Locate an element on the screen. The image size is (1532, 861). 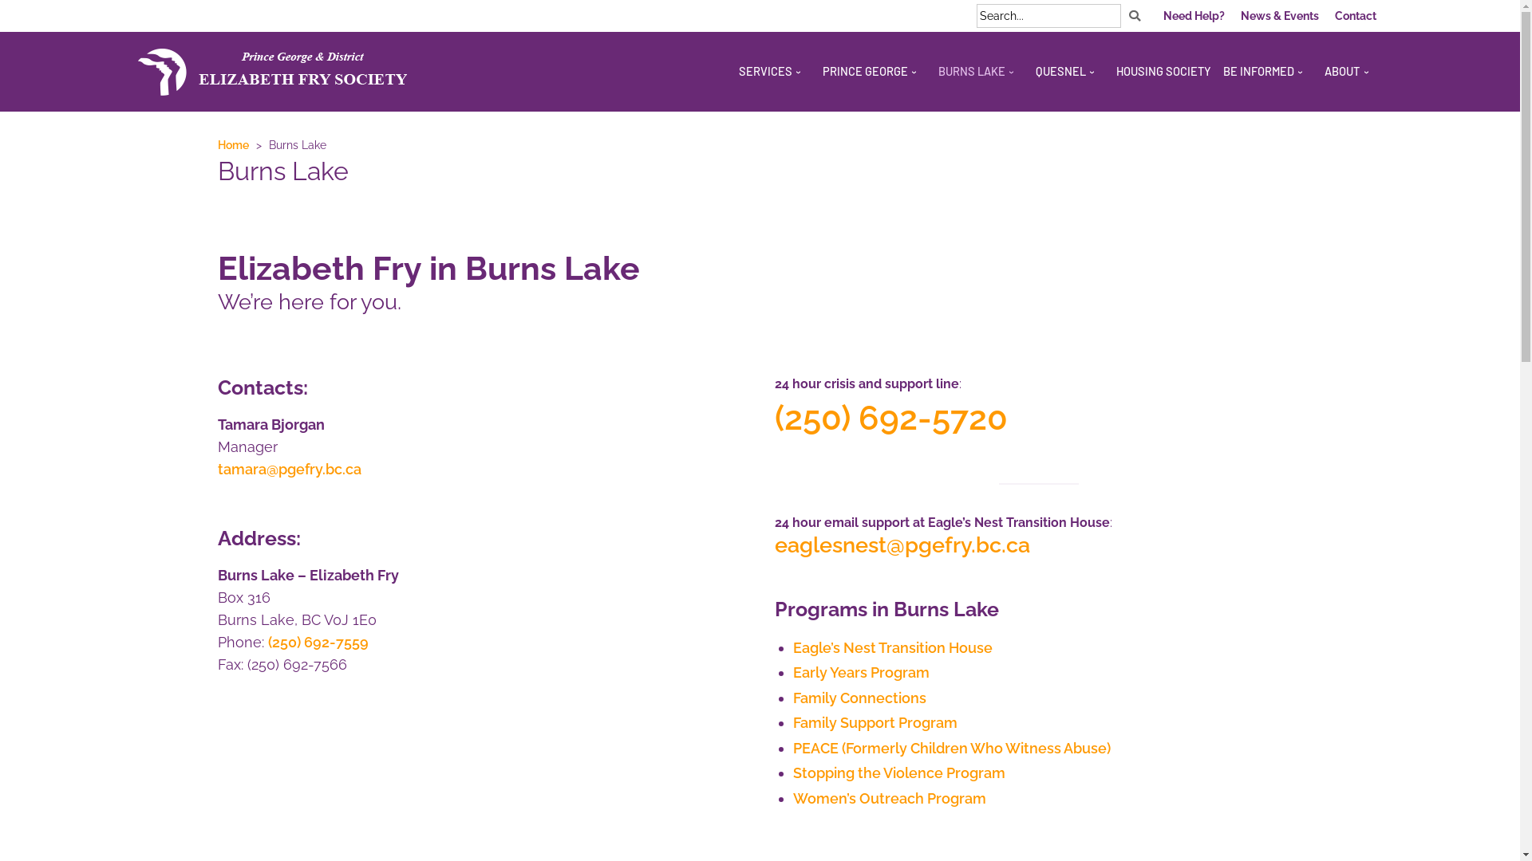
Need Help? is located at coordinates (1194, 16).